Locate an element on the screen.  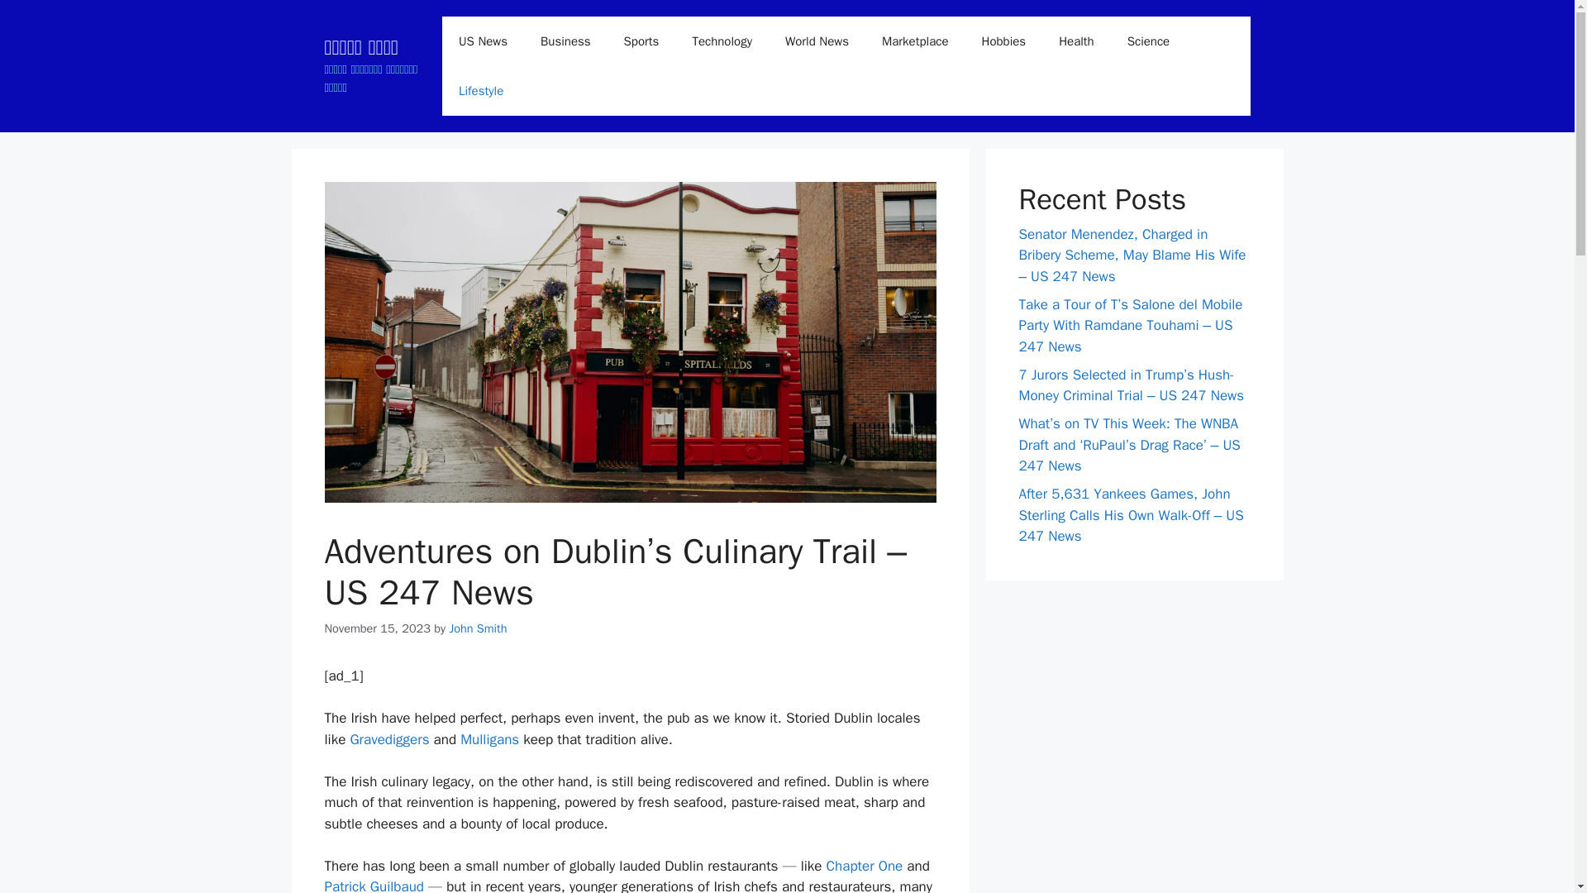
John Smith is located at coordinates (478, 628).